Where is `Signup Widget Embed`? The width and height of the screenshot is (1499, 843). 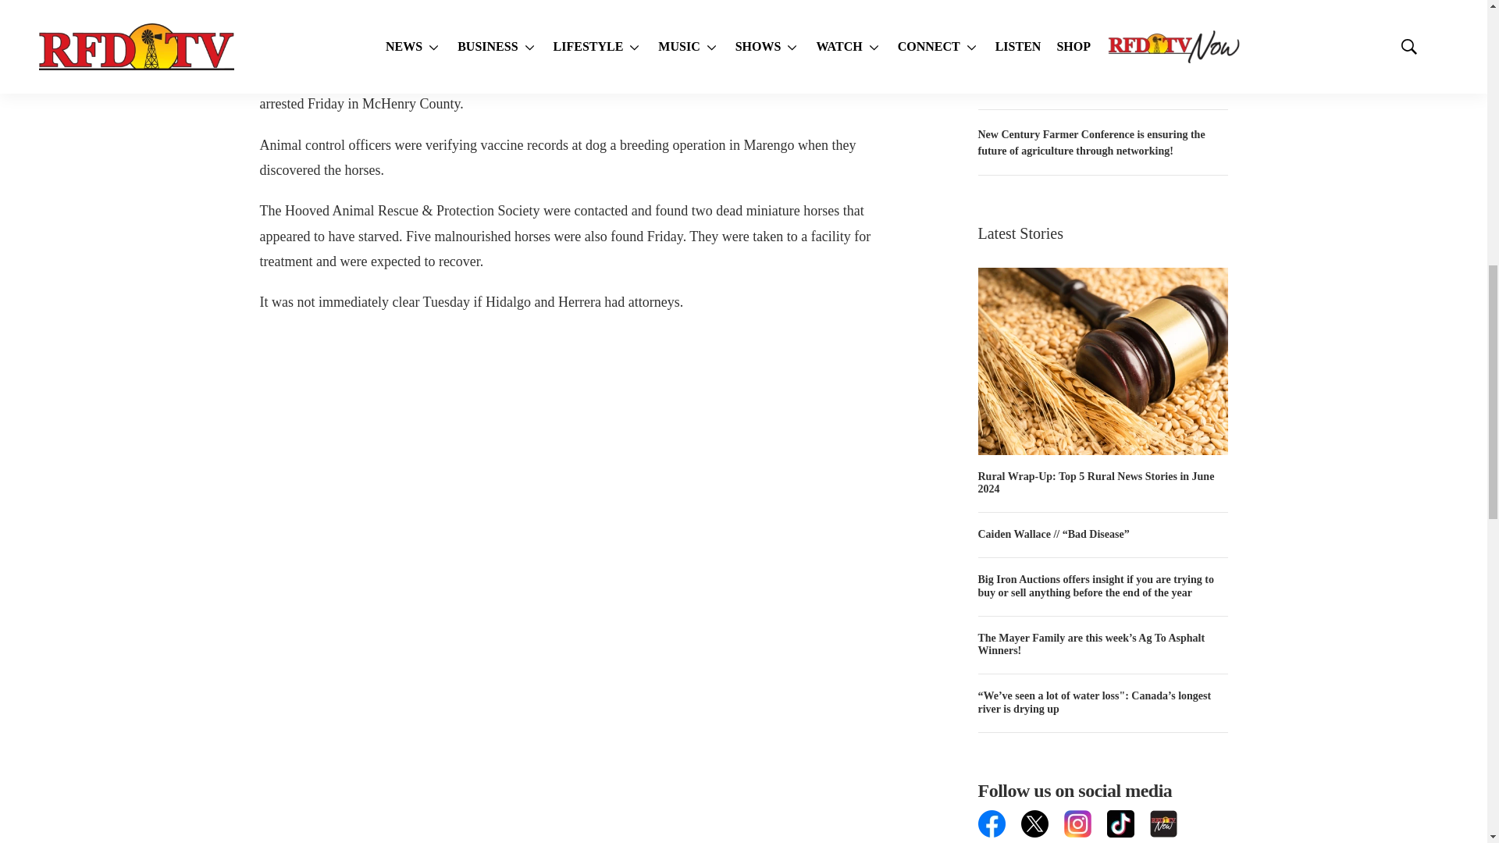
Signup Widget Embed is located at coordinates (1102, 840).